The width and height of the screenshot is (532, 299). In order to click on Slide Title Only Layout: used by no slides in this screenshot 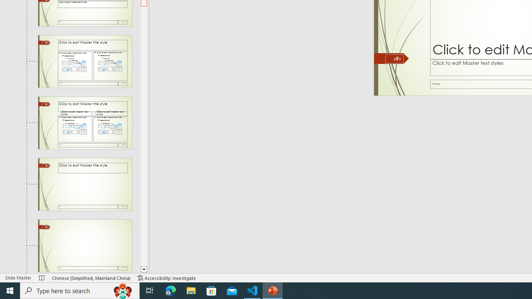, I will do `click(85, 184)`.